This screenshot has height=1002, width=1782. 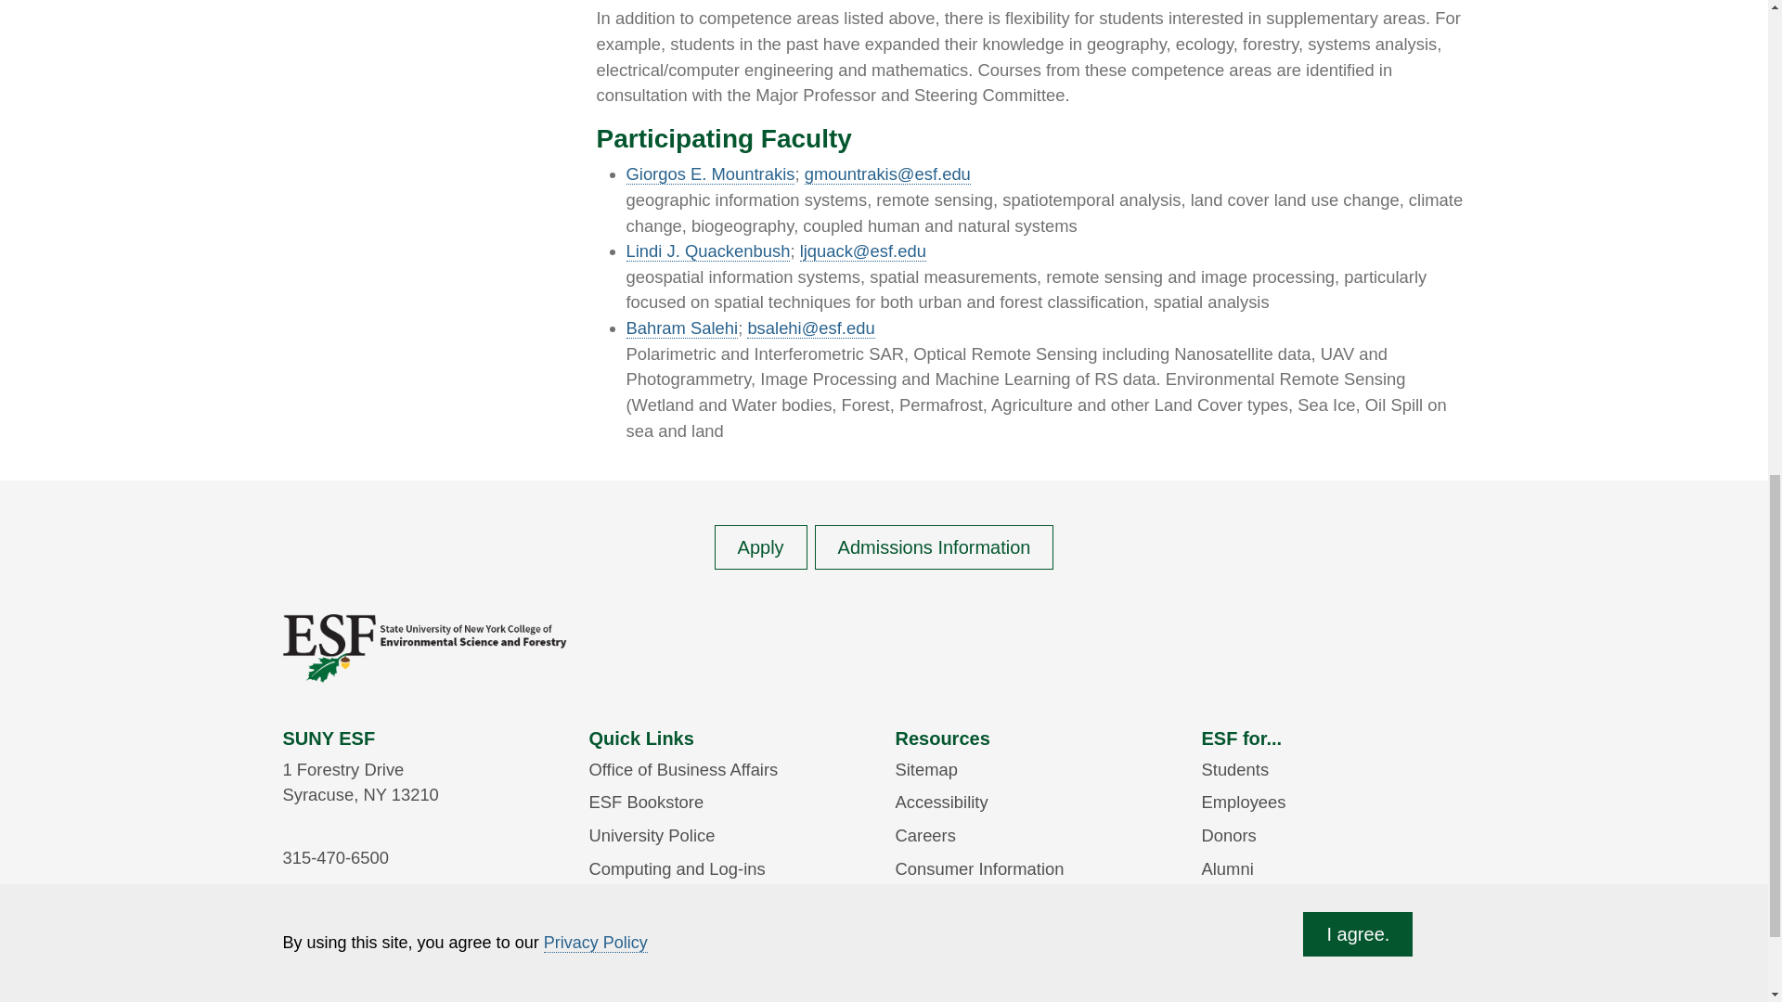 What do you see at coordinates (345, 993) in the screenshot?
I see `sunyesf on Facebook` at bounding box center [345, 993].